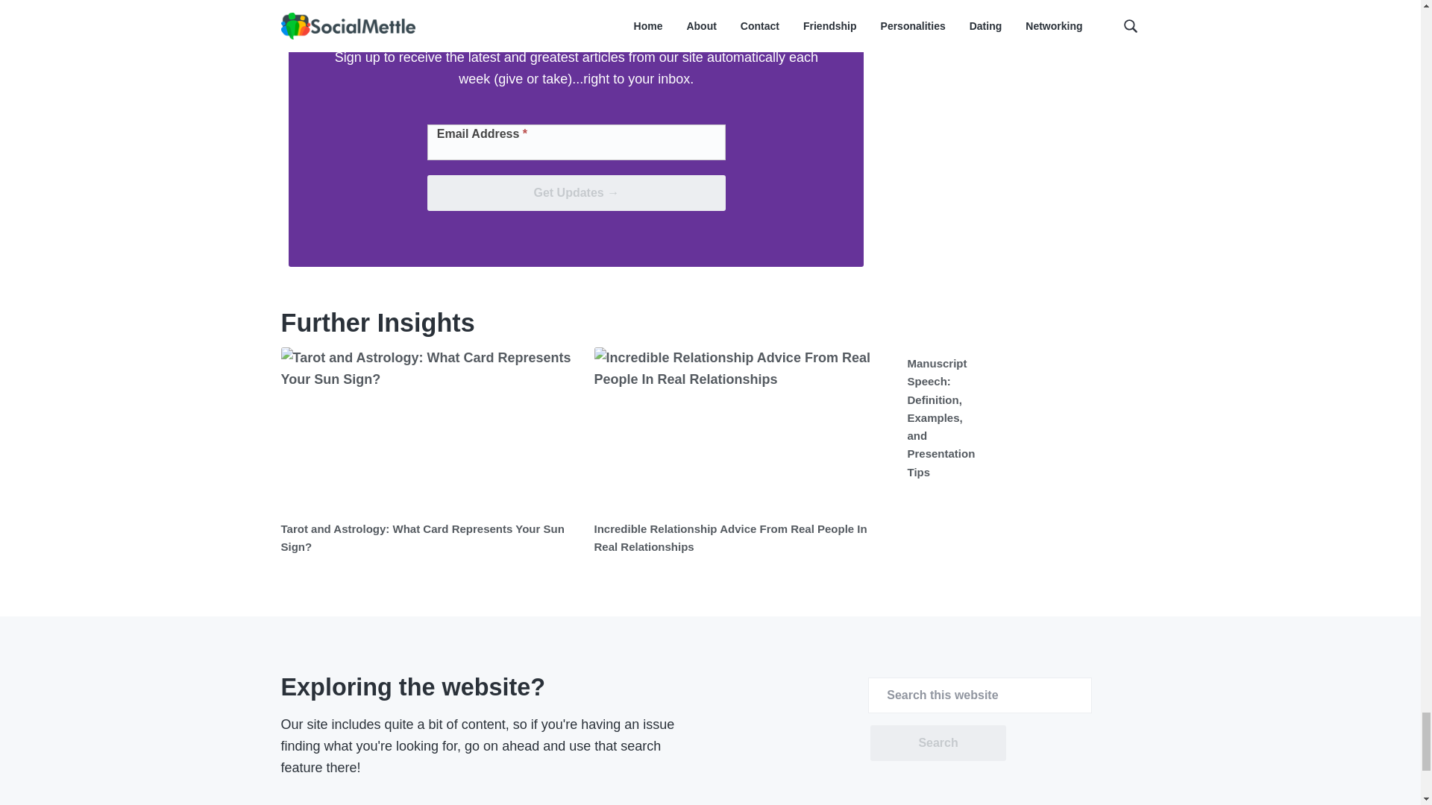 This screenshot has width=1432, height=805. What do you see at coordinates (422, 537) in the screenshot?
I see `Tarot and Astrology: What Card Represents Your Sun Sign?` at bounding box center [422, 537].